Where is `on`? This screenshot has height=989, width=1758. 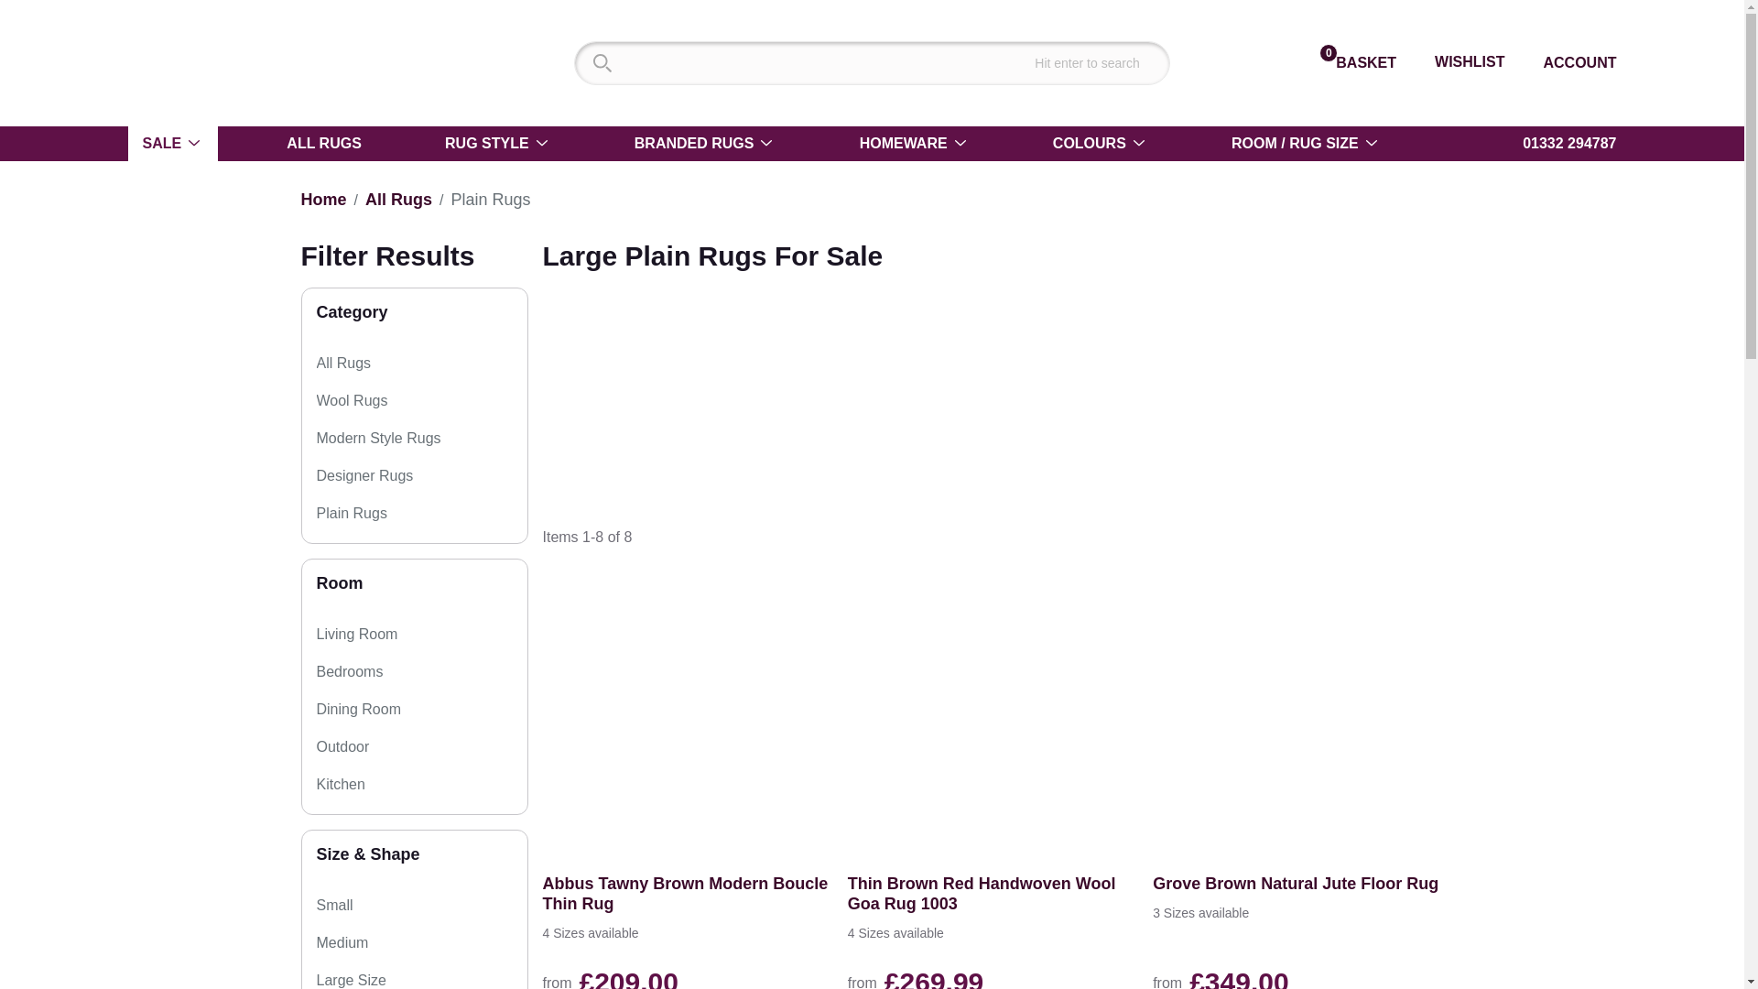
on is located at coordinates (399, 200).